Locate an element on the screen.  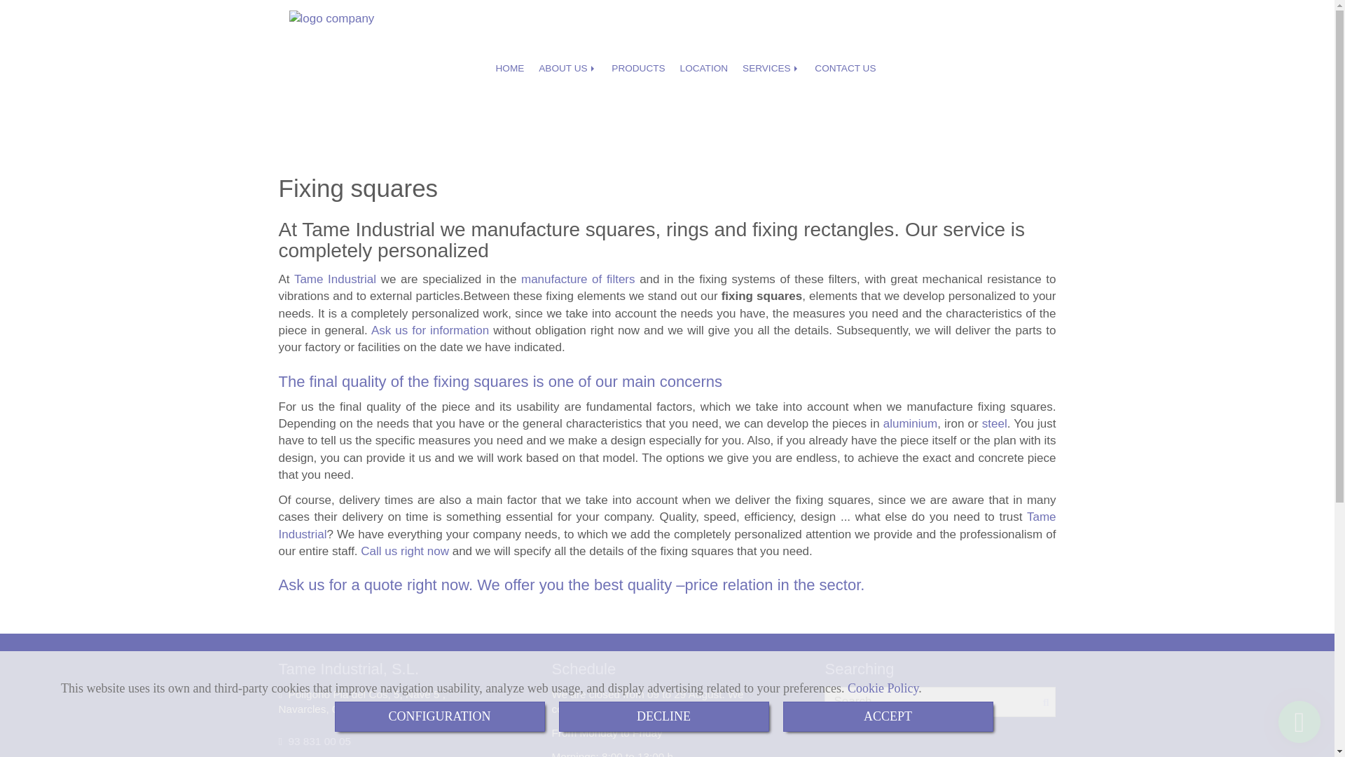
ACCEPT is located at coordinates (888, 716).